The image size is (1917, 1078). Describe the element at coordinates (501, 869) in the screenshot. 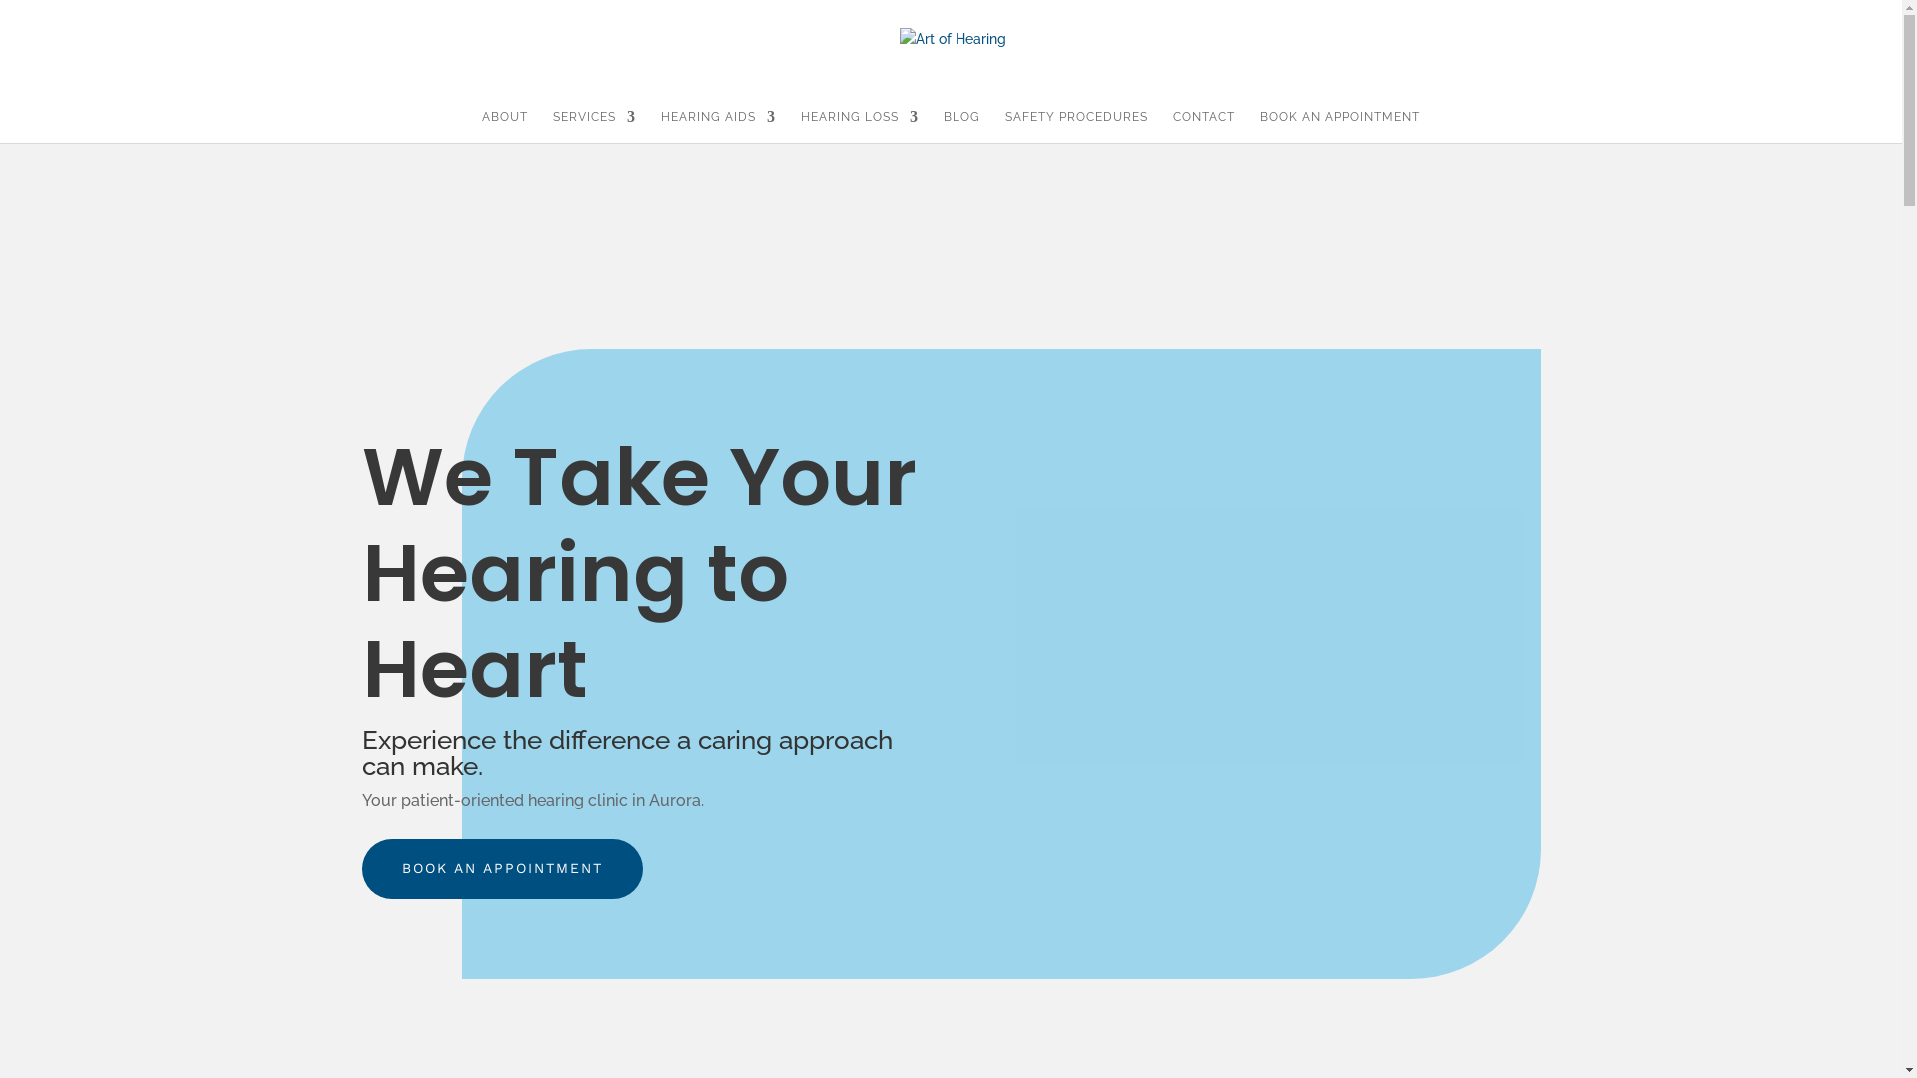

I see `BOOK AN APPOINTMENT` at that location.